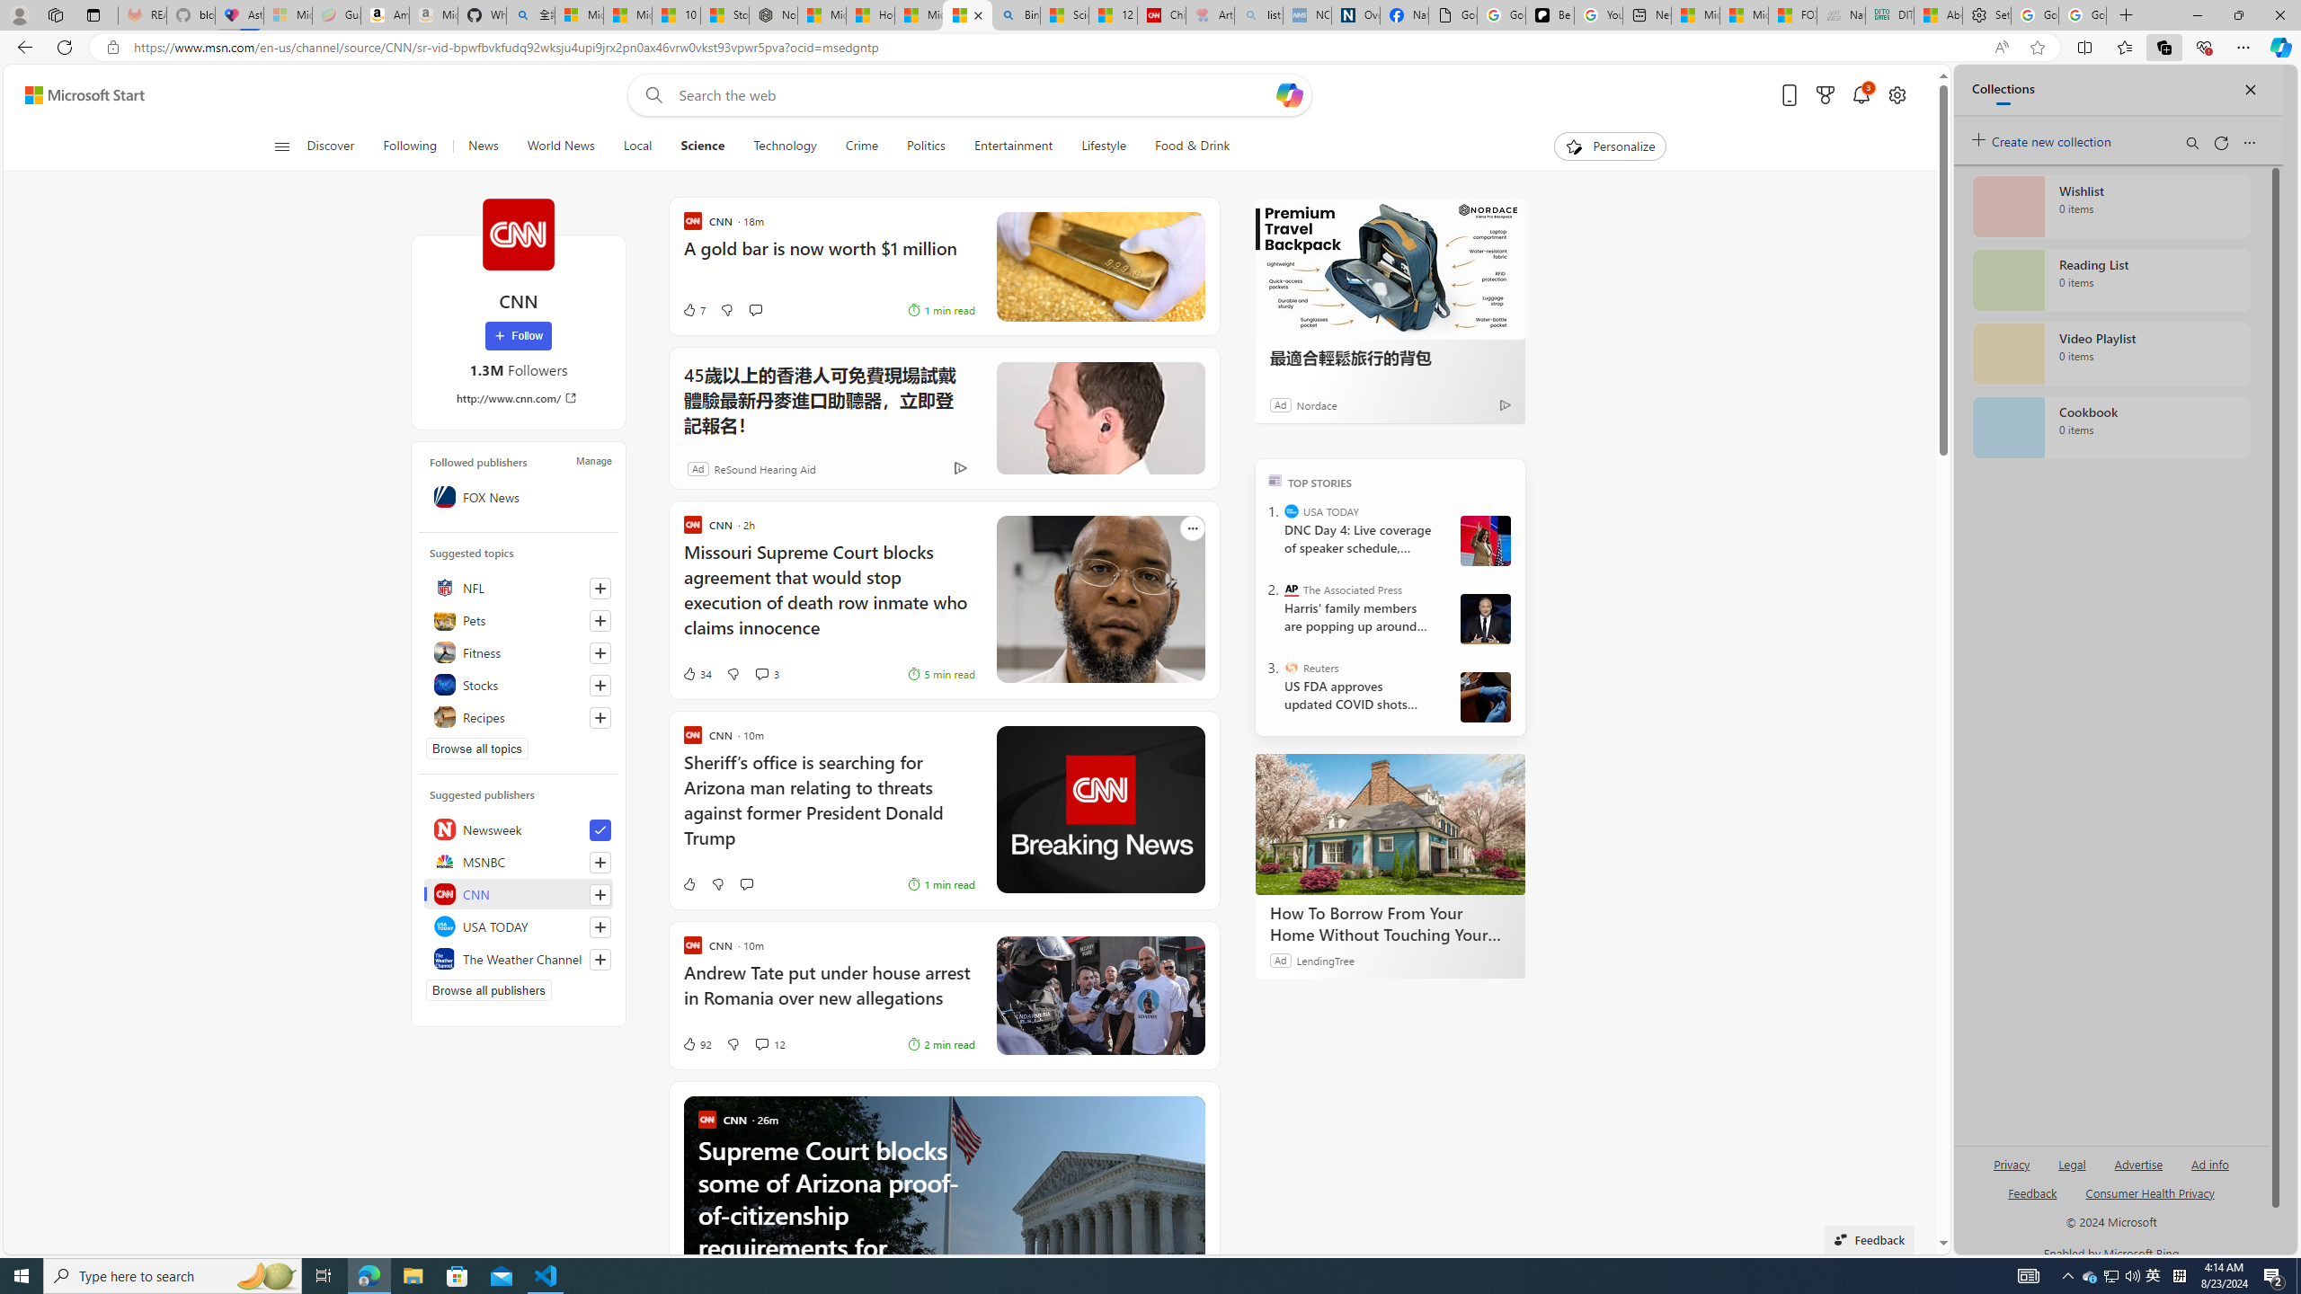 The height and width of the screenshot is (1294, 2301). I want to click on View comments 12 Comment, so click(750, 1044).